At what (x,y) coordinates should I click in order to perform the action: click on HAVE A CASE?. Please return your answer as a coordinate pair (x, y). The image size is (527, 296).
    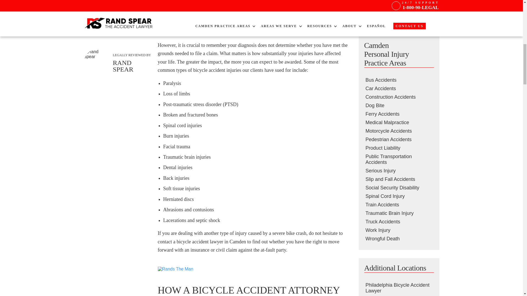
    Looking at the image, I should click on (118, 20).